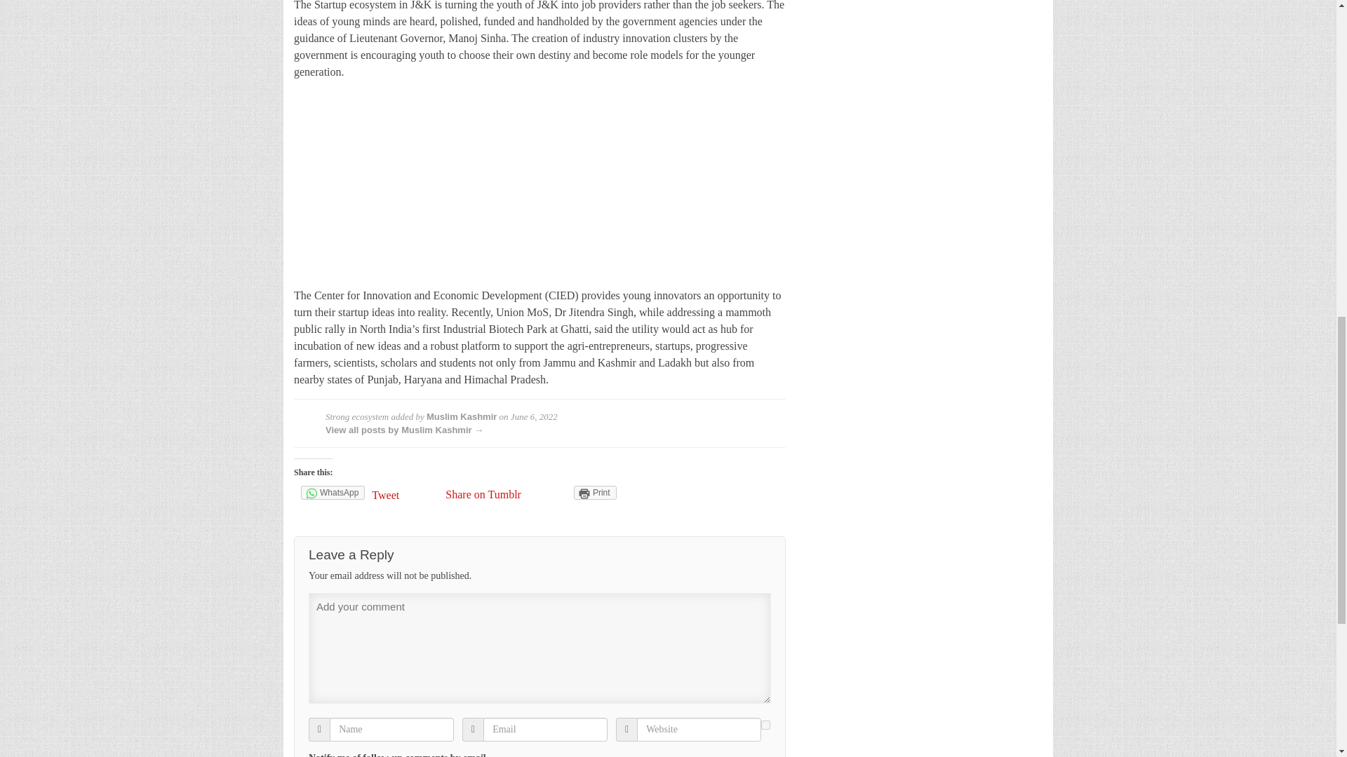 The width and height of the screenshot is (1347, 757). Describe the element at coordinates (405, 495) in the screenshot. I see `Tweet` at that location.